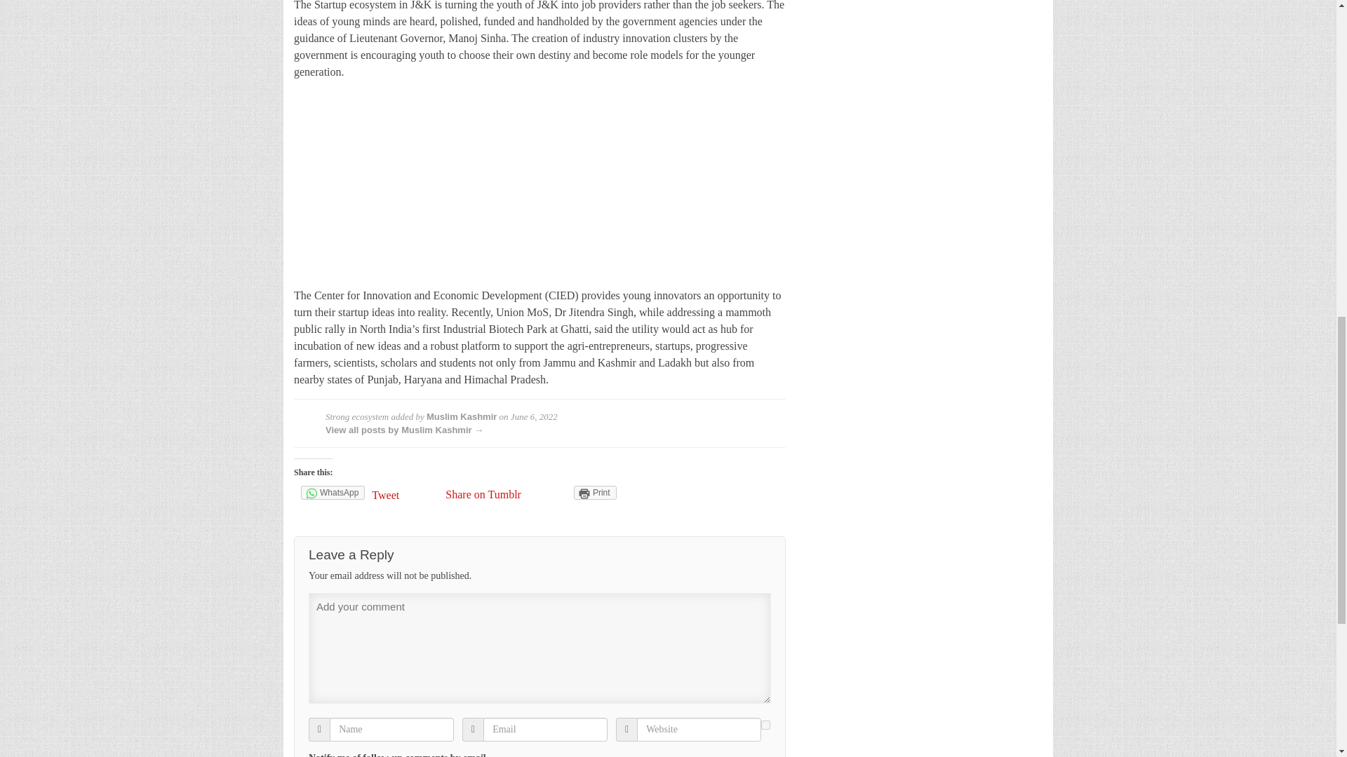 The width and height of the screenshot is (1347, 757). Describe the element at coordinates (405, 495) in the screenshot. I see `Tweet` at that location.